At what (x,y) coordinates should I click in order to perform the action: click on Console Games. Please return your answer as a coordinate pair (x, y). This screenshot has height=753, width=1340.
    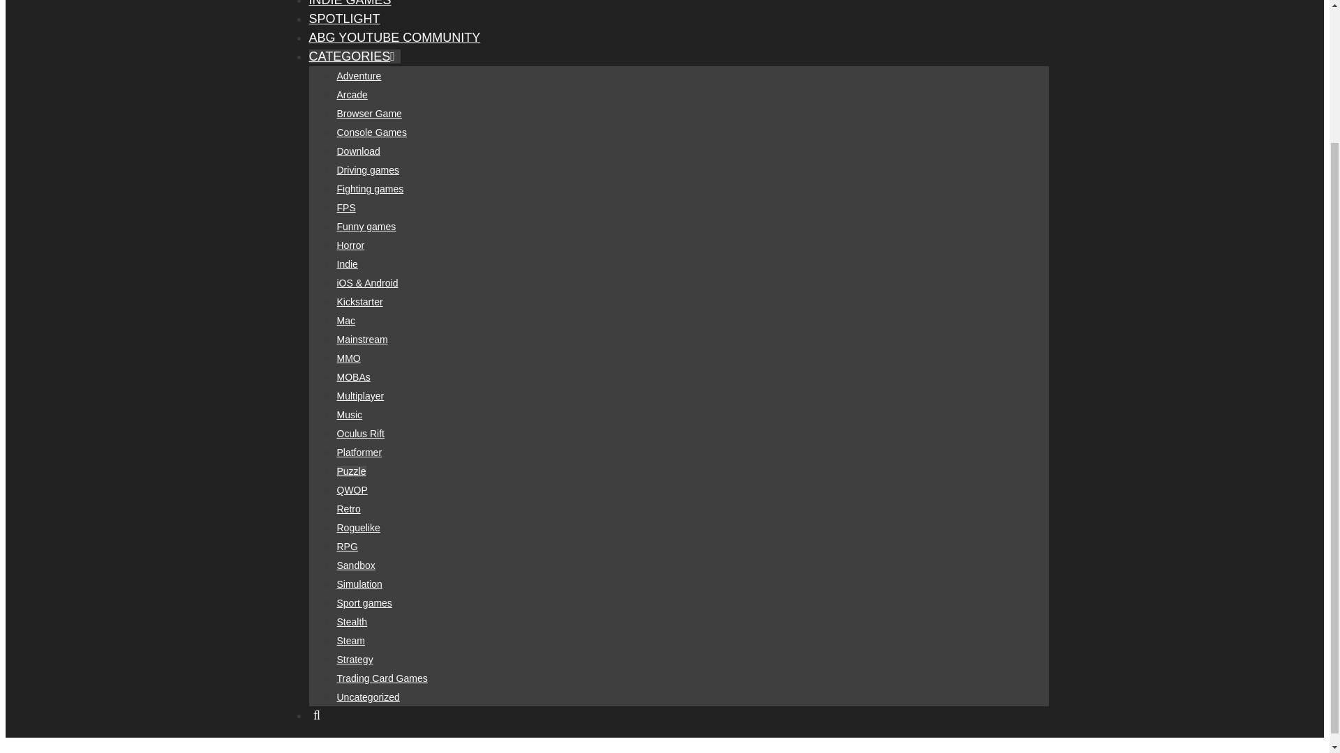
    Looking at the image, I should click on (371, 132).